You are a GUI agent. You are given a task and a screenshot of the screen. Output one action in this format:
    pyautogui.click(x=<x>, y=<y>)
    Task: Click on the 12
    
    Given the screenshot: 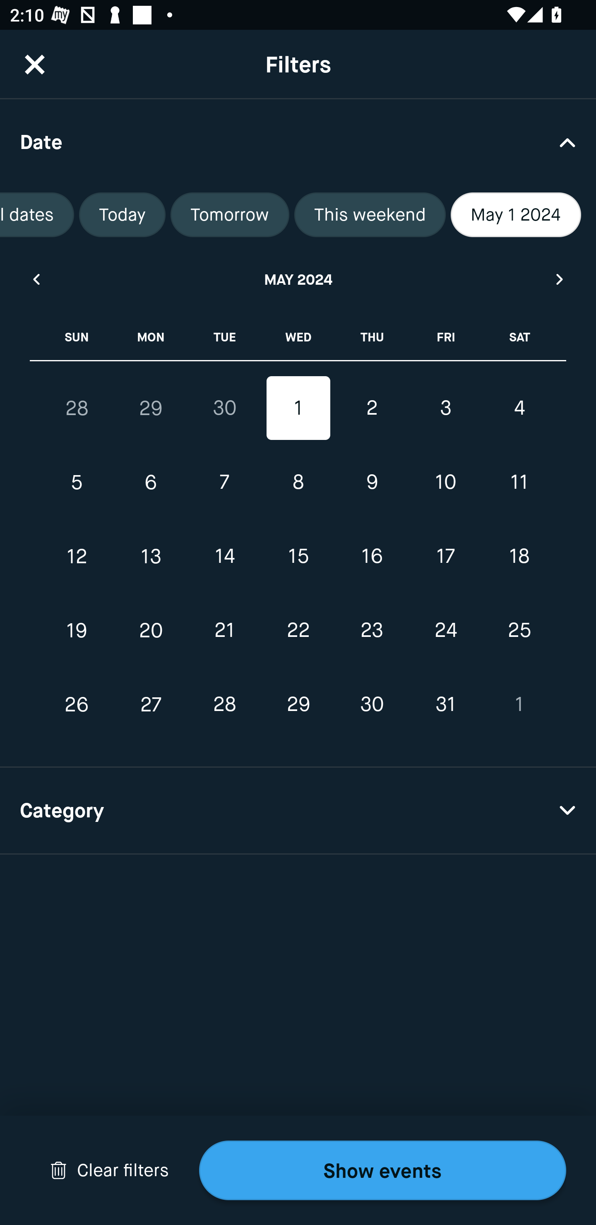 What is the action you would take?
    pyautogui.click(x=77, y=556)
    